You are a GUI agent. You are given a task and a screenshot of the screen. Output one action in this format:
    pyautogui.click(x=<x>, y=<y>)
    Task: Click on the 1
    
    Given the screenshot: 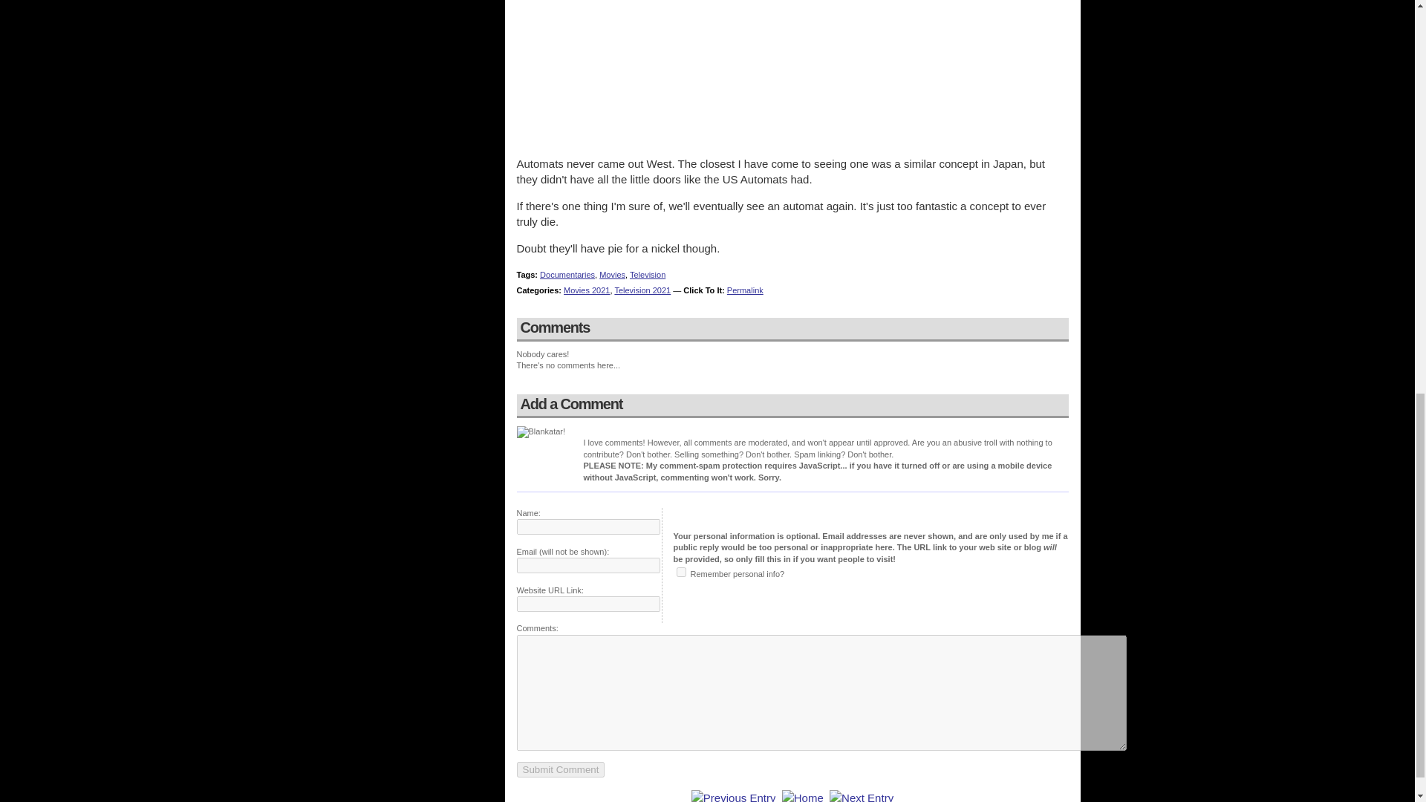 What is the action you would take?
    pyautogui.click(x=680, y=572)
    